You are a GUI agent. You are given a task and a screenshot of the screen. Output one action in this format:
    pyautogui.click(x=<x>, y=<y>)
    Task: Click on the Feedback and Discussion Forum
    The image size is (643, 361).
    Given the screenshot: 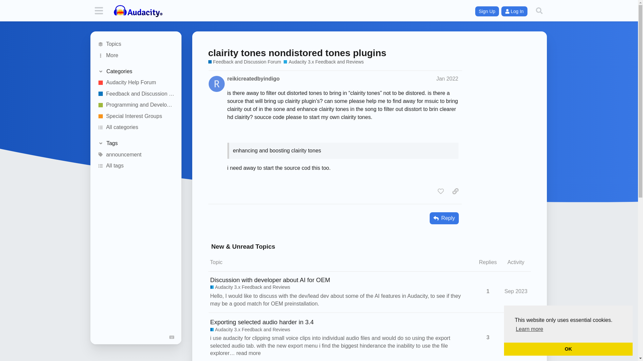 What is the action you would take?
    pyautogui.click(x=136, y=94)
    